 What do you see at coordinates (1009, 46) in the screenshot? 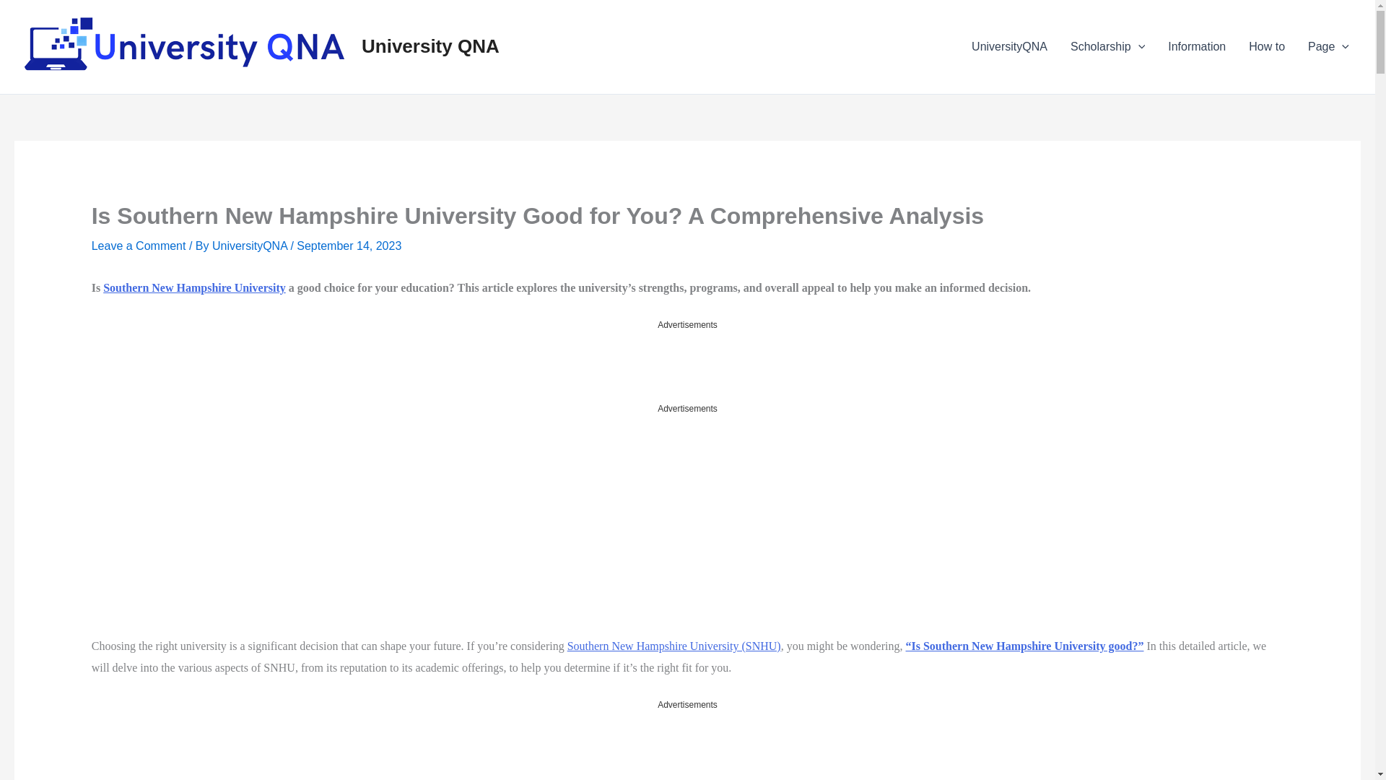
I see `UniversityQNA` at bounding box center [1009, 46].